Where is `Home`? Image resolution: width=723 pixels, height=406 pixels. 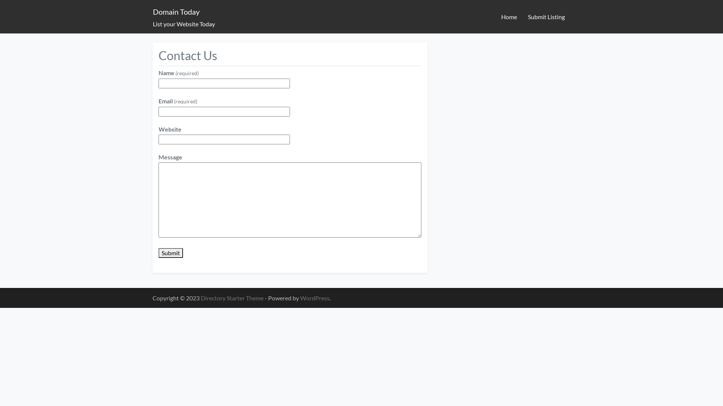 Home is located at coordinates (509, 17).